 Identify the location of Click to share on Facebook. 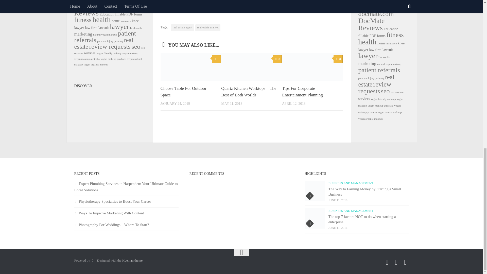
(185, 1).